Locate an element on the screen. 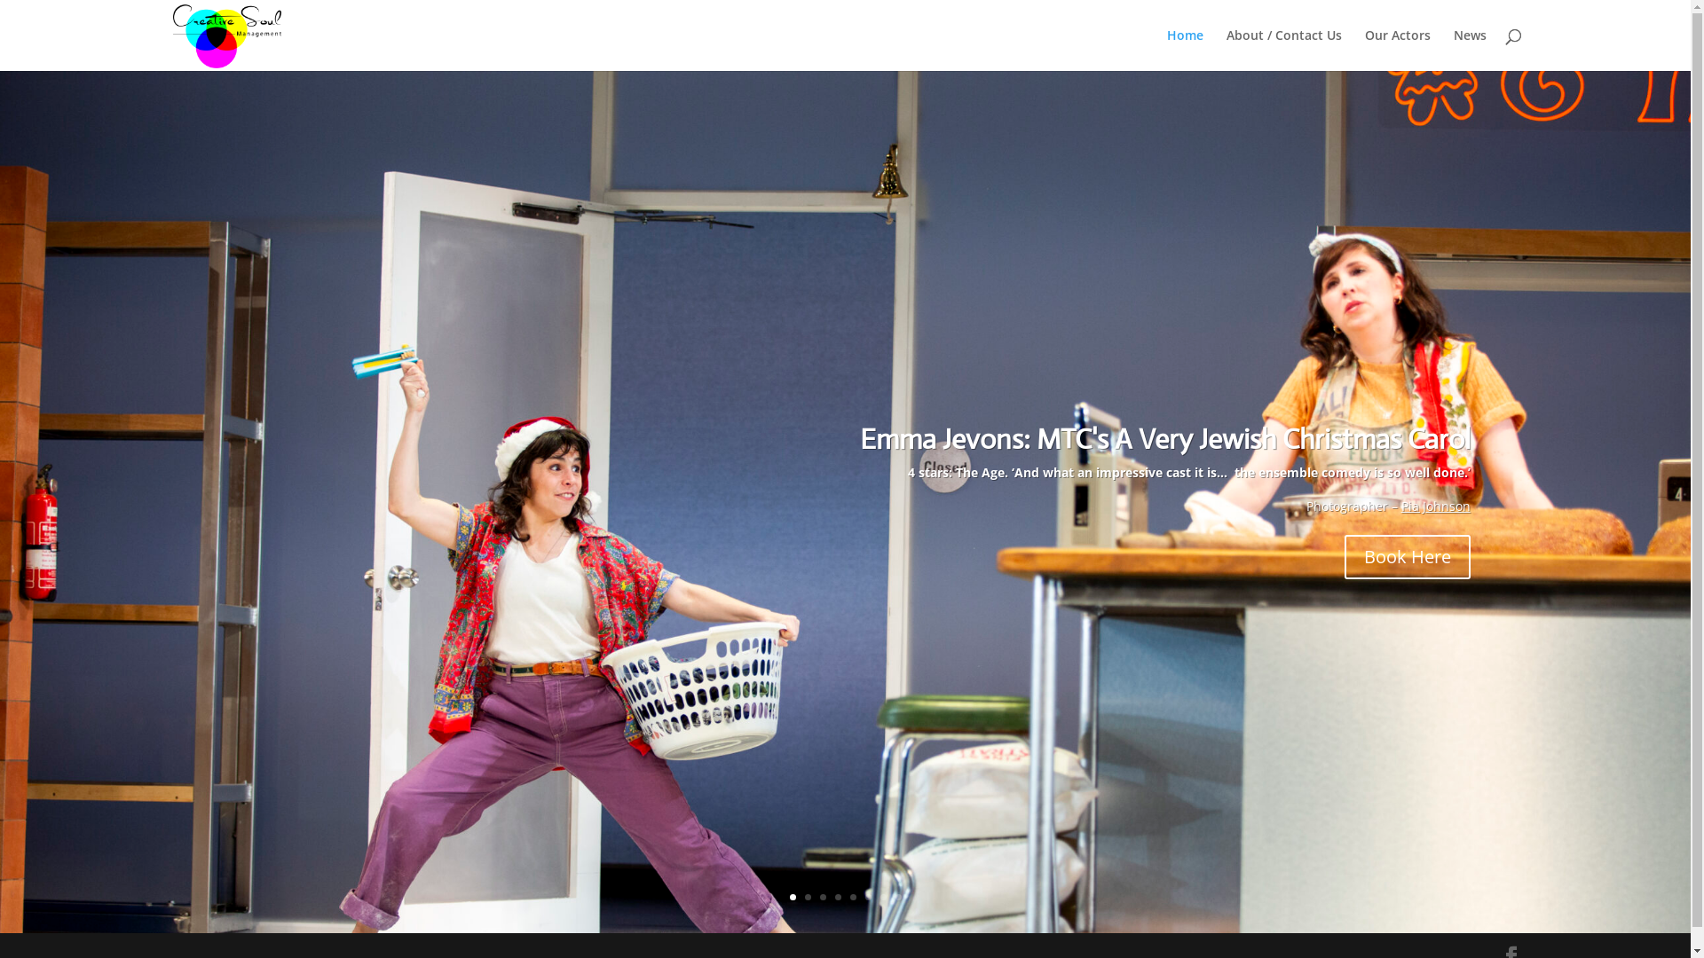  Emma Jevons: MTC's A Very Jewish Christmas Carol is located at coordinates (1164, 439).